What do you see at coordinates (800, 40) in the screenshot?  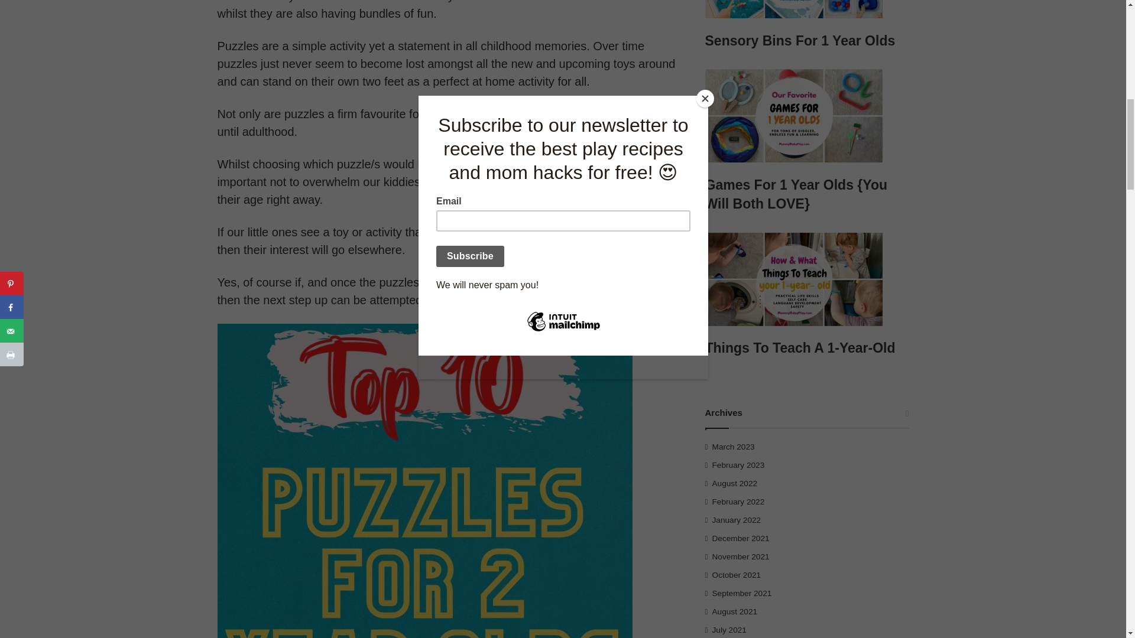 I see `Sensory Bins For 1 Year Olds` at bounding box center [800, 40].